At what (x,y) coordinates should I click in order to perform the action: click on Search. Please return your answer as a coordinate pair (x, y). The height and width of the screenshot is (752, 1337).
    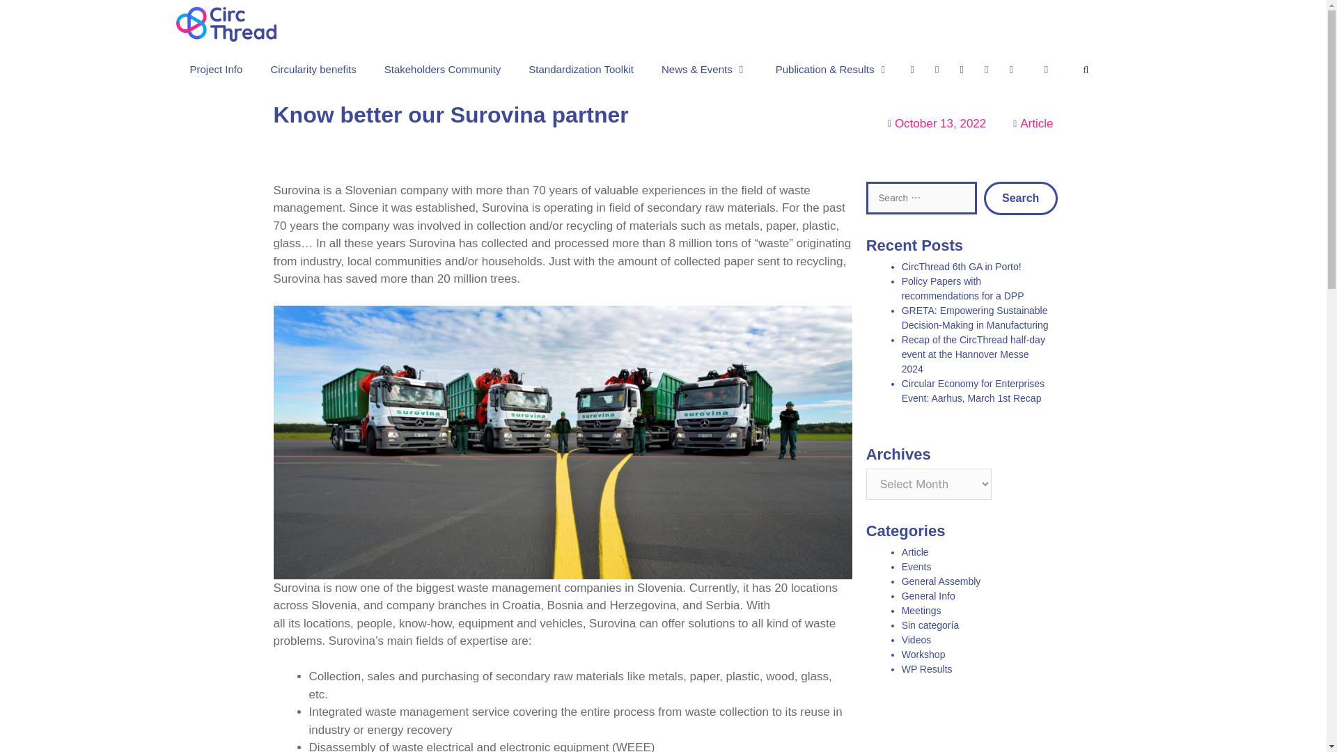
    Looking at the image, I should click on (1021, 198).